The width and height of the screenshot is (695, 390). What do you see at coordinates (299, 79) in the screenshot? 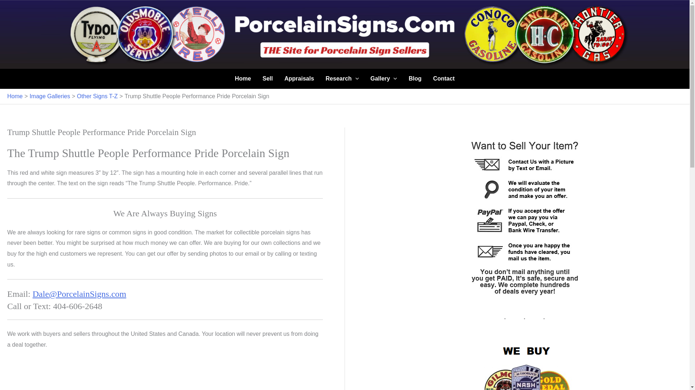
I see `Appraisals` at bounding box center [299, 79].